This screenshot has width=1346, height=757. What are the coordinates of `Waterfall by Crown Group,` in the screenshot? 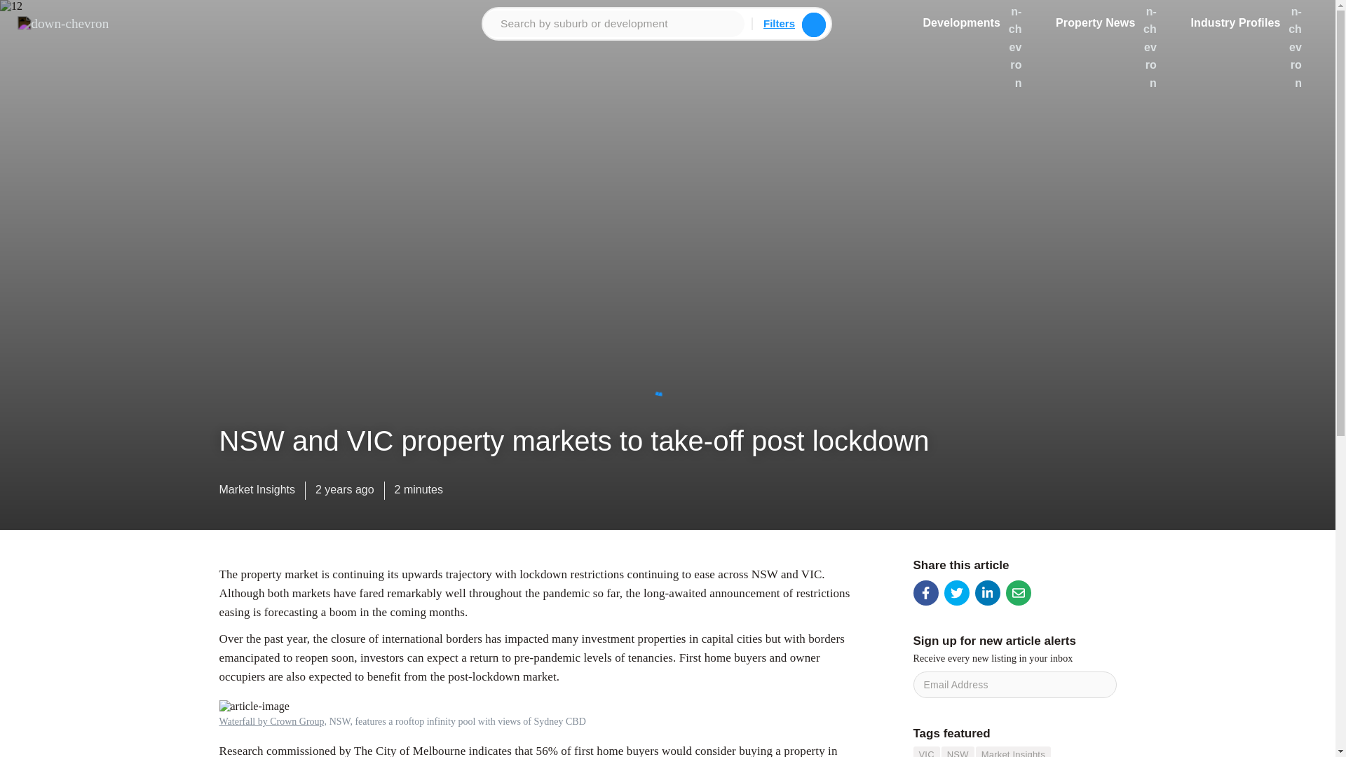 It's located at (272, 721).